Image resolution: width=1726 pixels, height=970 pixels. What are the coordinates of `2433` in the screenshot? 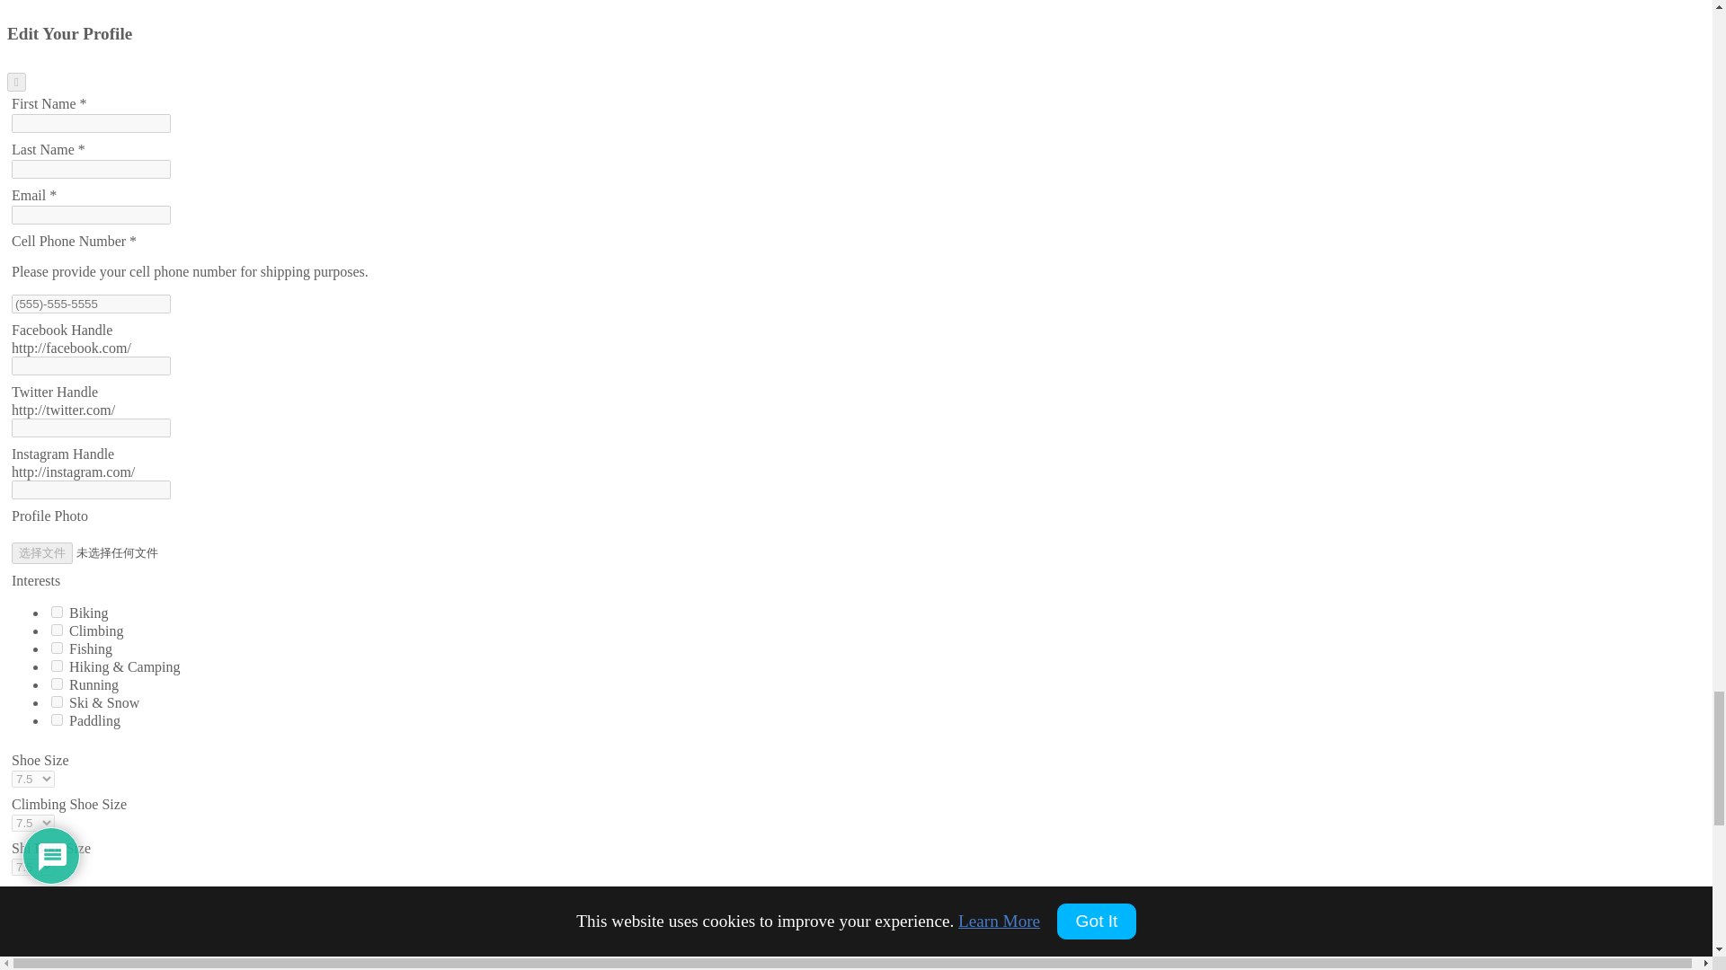 It's located at (57, 702).